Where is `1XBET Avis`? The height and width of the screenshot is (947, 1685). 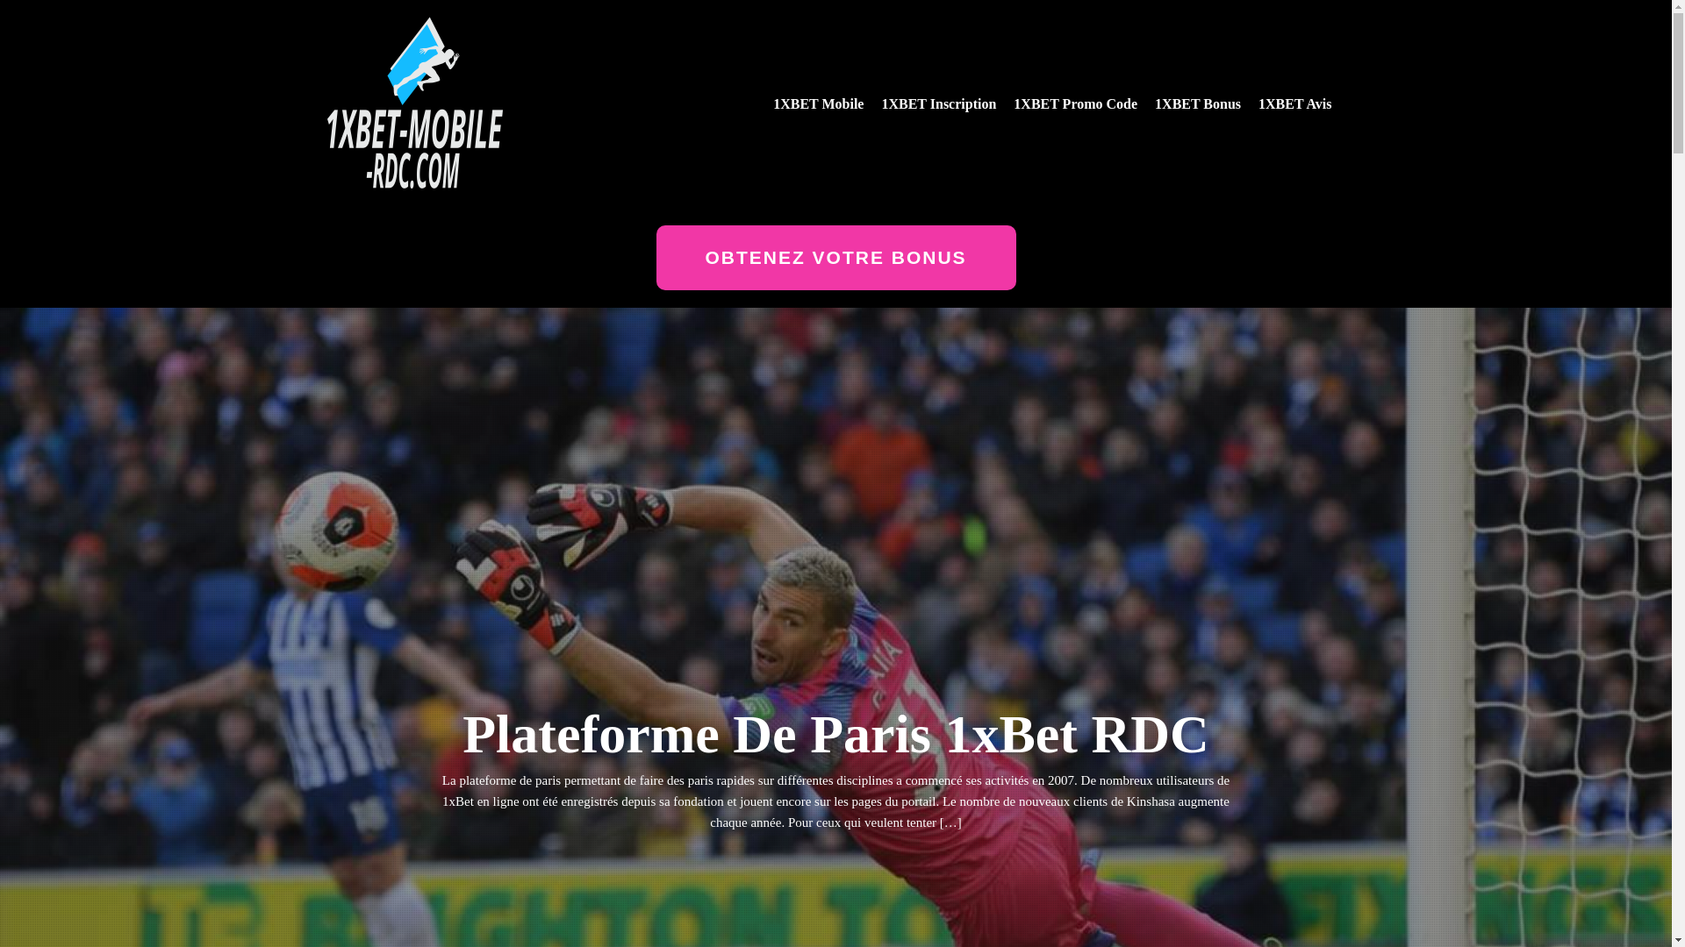 1XBET Avis is located at coordinates (1295, 104).